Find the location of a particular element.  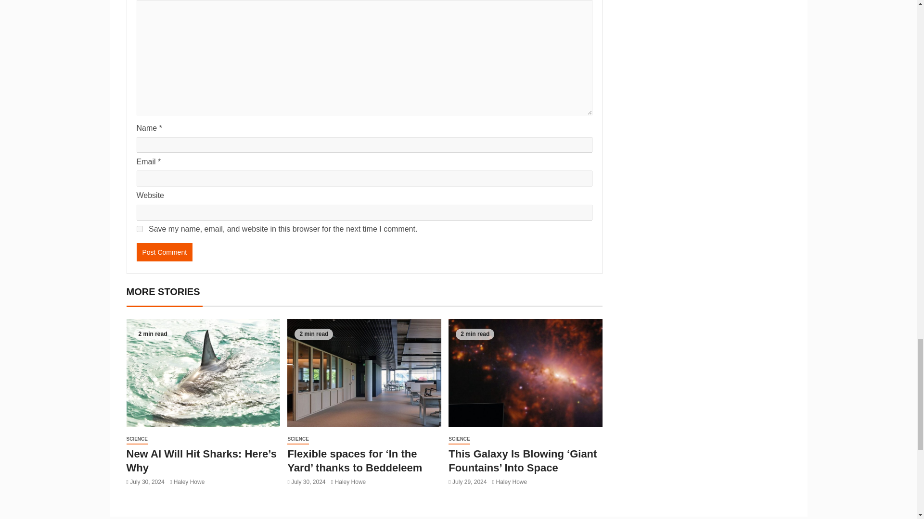

Post Comment is located at coordinates (165, 252).